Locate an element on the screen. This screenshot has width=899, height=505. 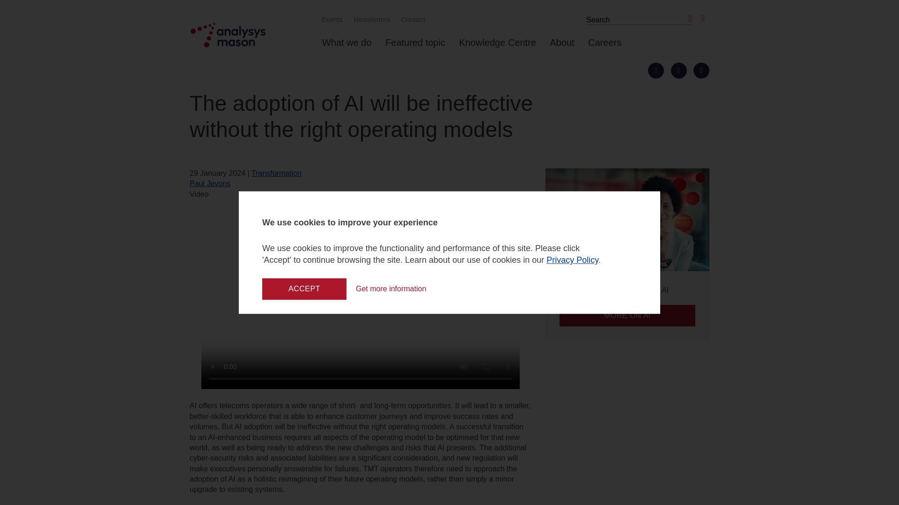
Contact is located at coordinates (411, 19).